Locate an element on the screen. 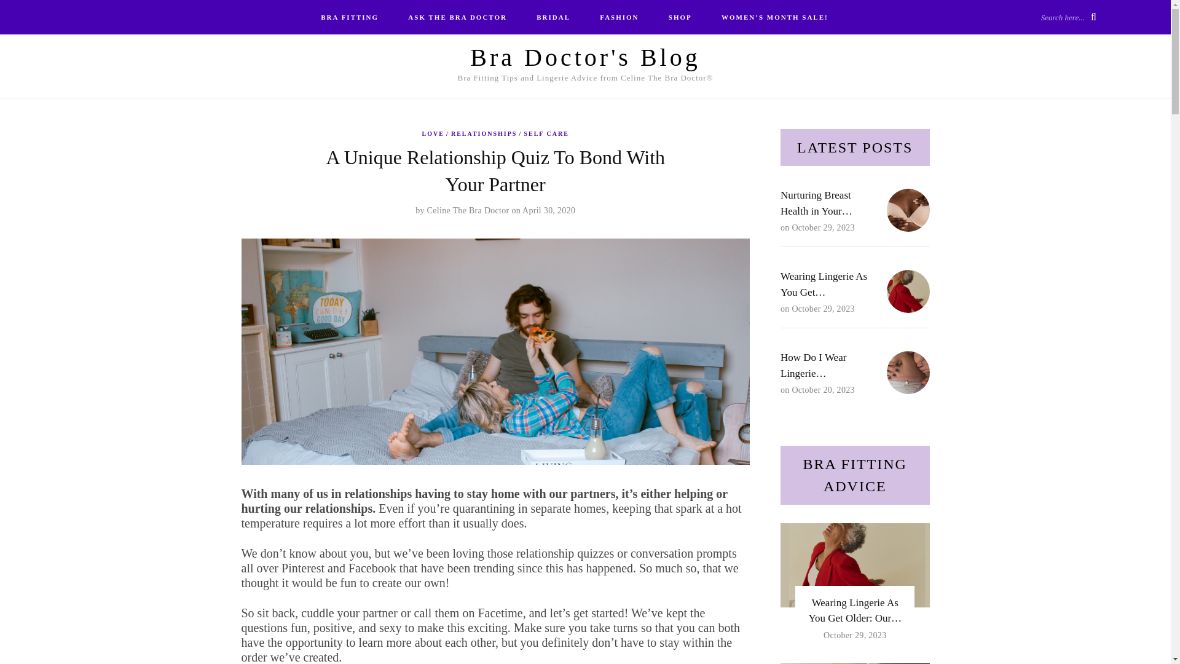 This screenshot has height=664, width=1180. LOVE is located at coordinates (436, 133).